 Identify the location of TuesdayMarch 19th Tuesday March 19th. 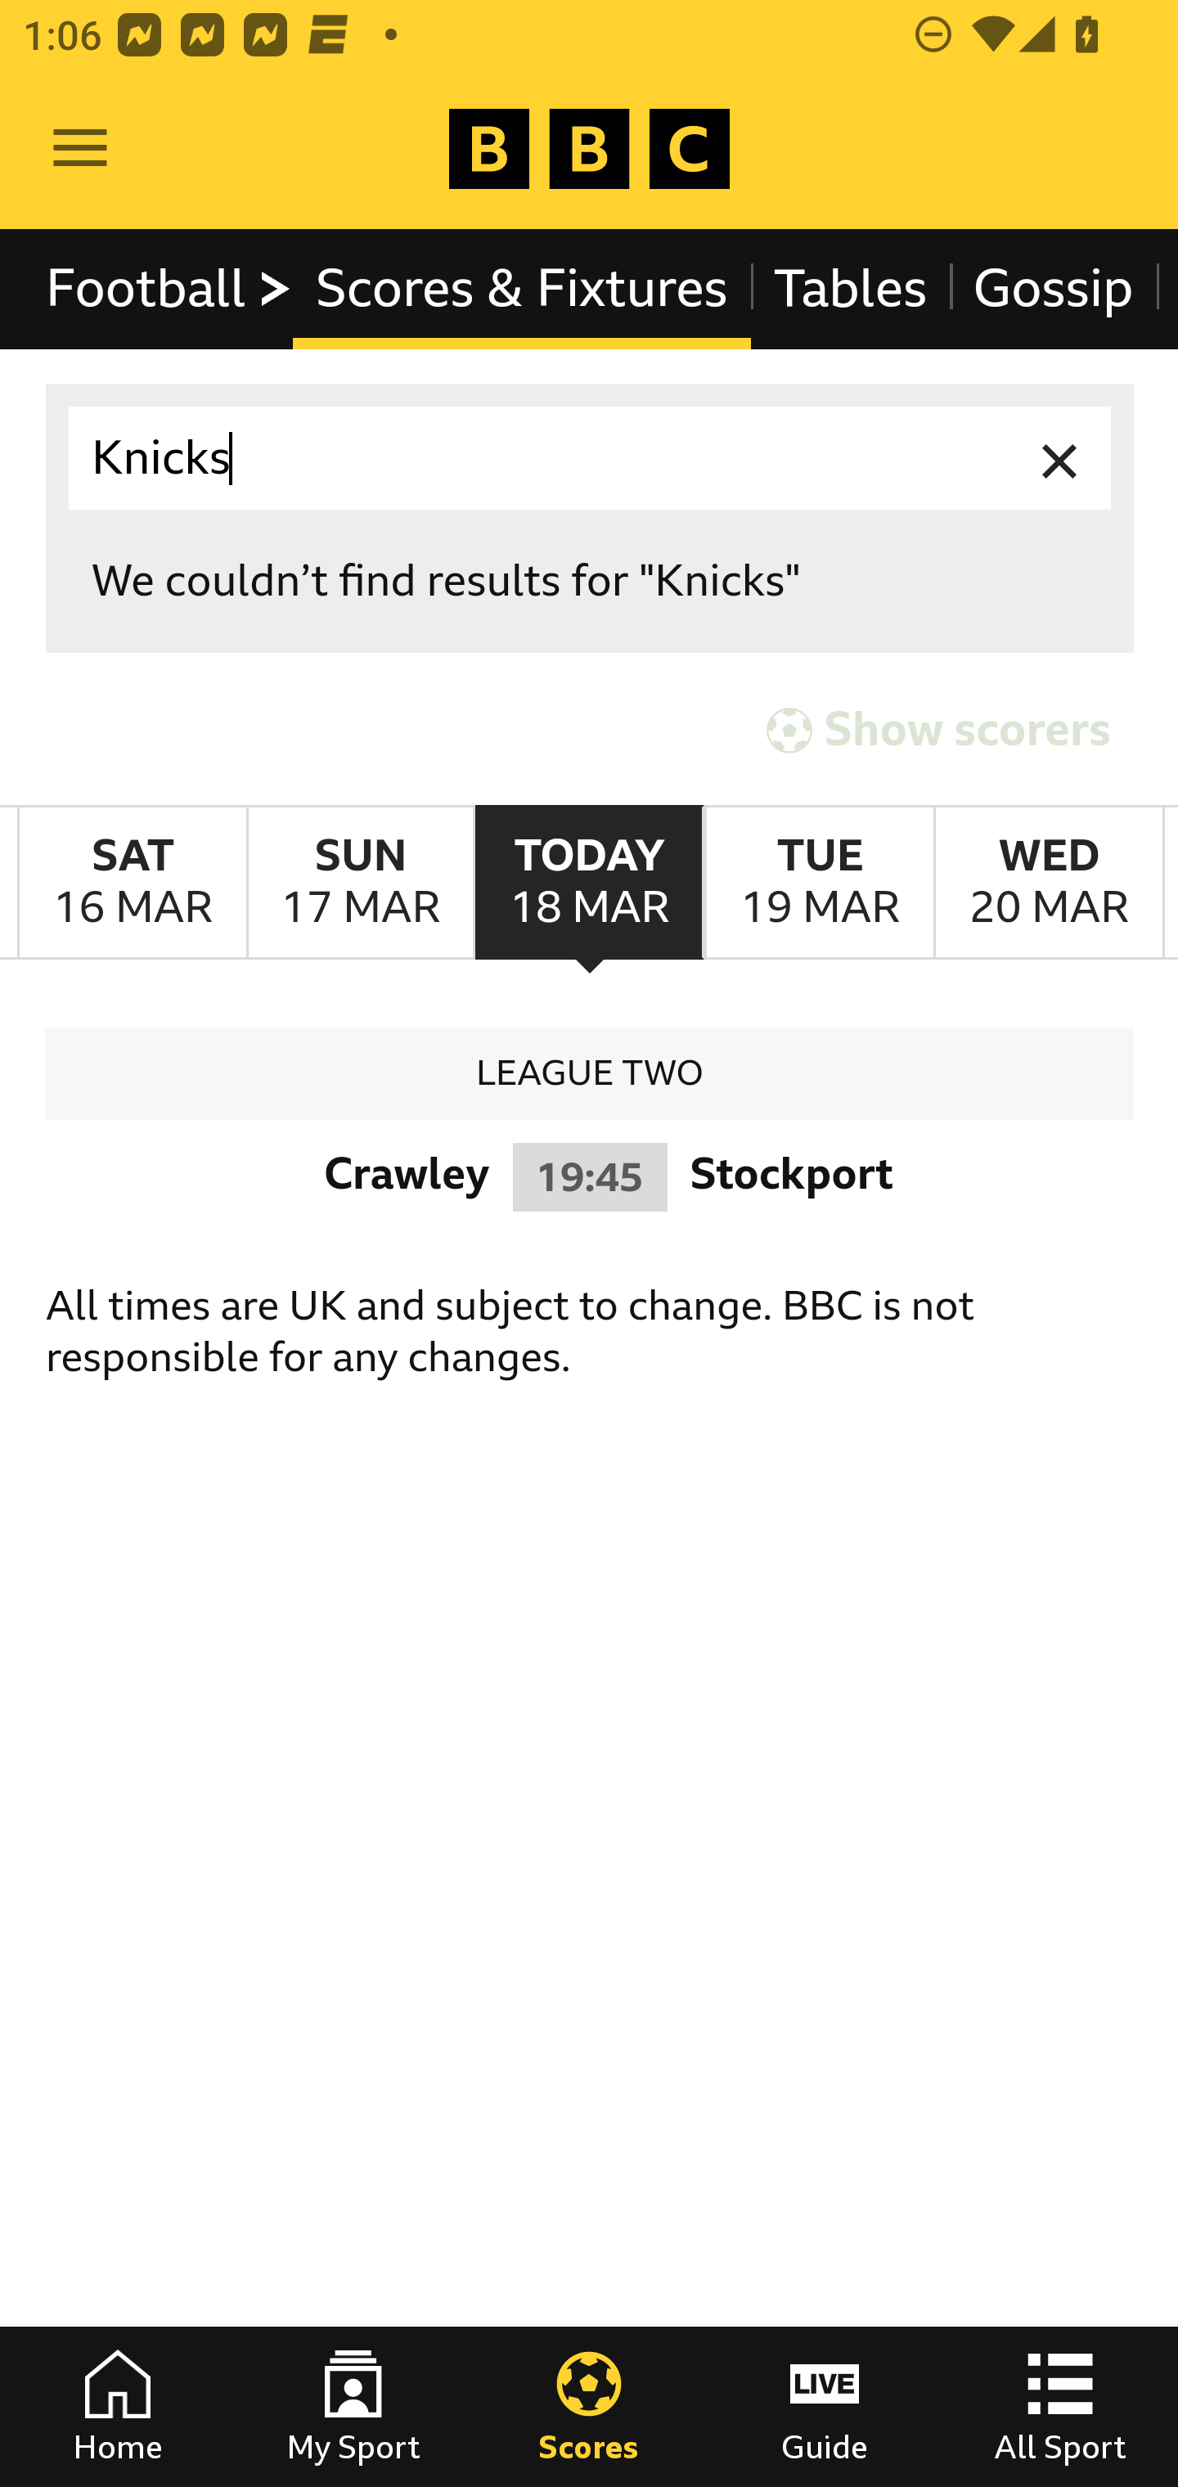
(818, 884).